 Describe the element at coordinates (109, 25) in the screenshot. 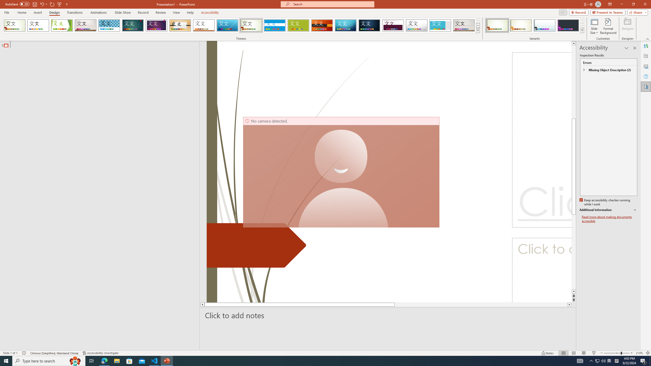

I see `Integral` at that location.